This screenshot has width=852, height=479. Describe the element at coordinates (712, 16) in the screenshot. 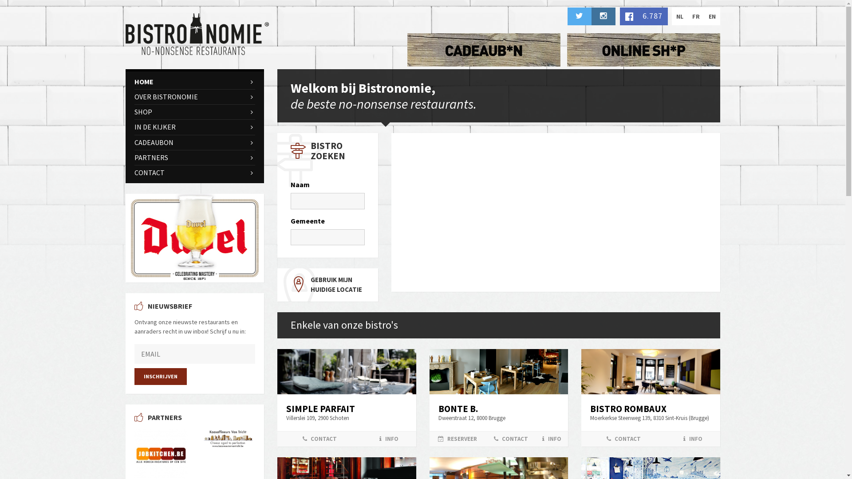

I see `EN` at that location.